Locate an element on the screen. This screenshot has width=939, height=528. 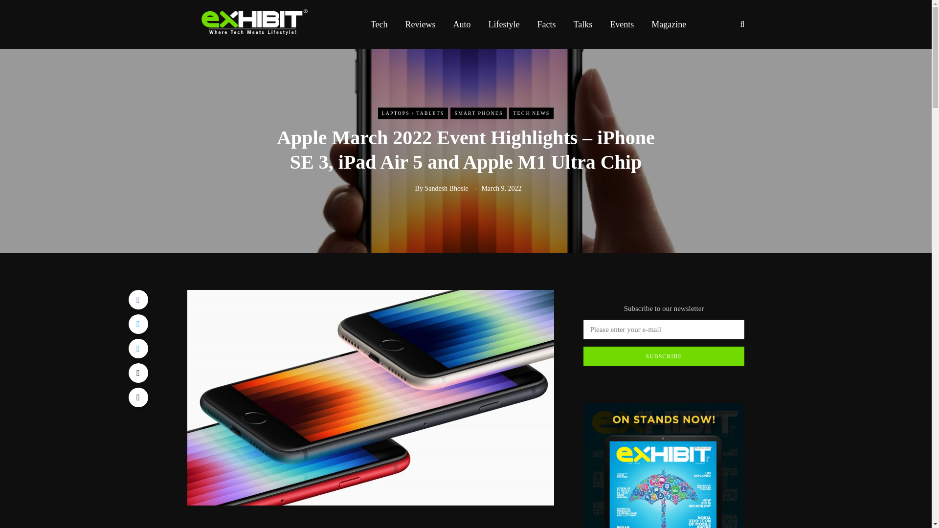
Posts by Sandesh Bhosle is located at coordinates (446, 189).